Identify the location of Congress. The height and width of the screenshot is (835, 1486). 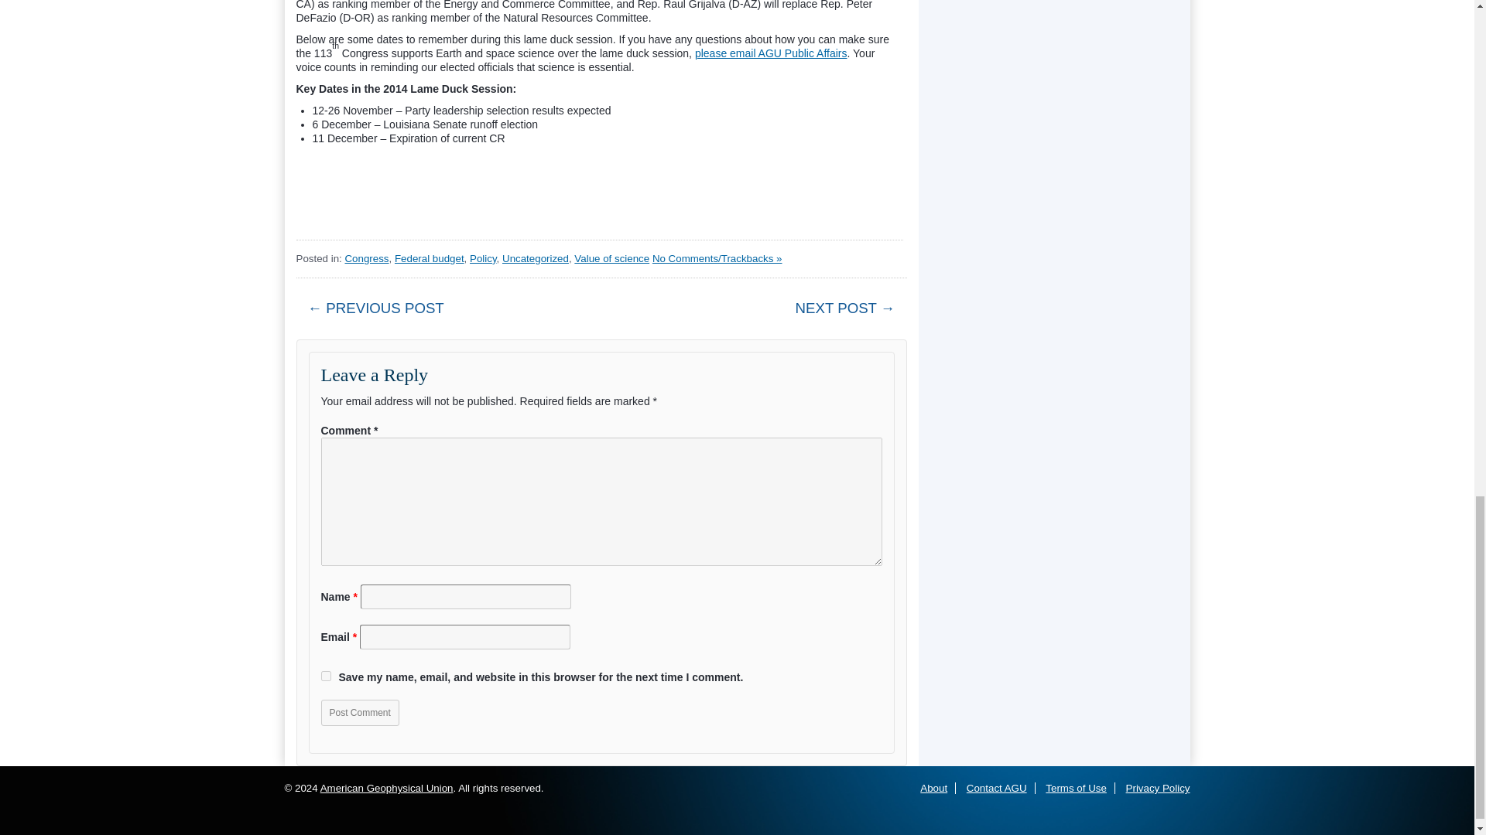
(366, 258).